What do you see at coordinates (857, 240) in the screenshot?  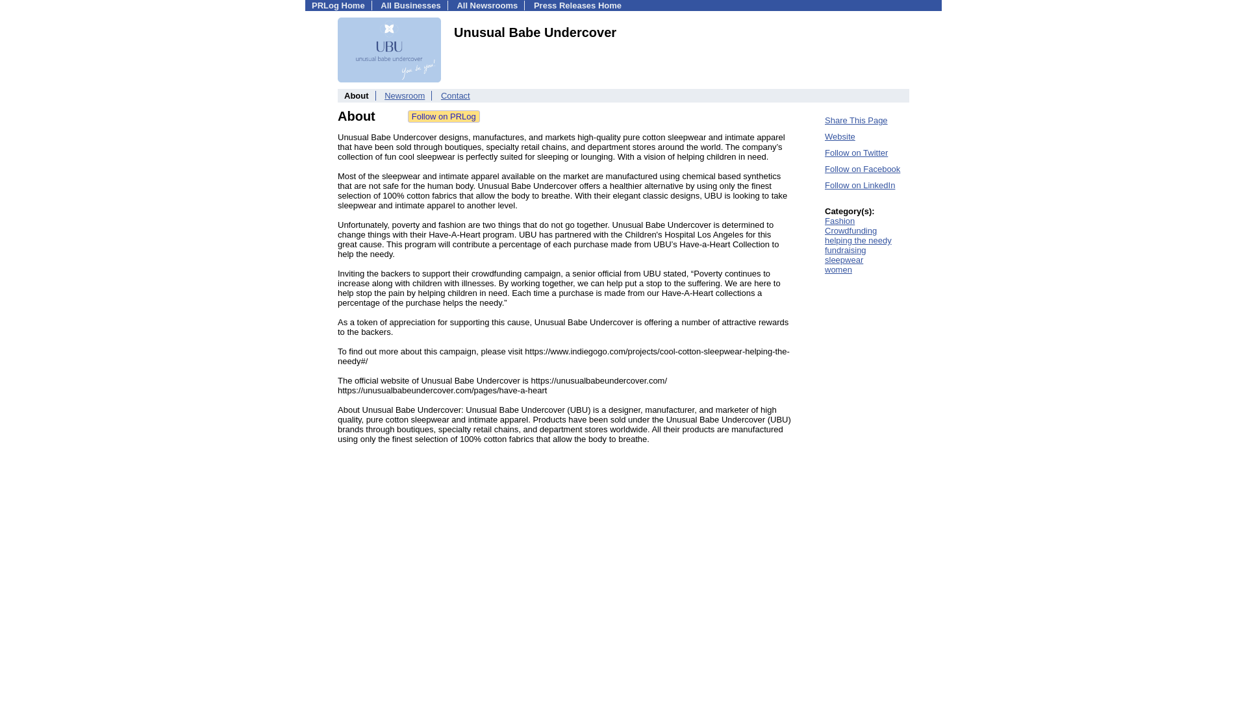 I see `helping the needy` at bounding box center [857, 240].